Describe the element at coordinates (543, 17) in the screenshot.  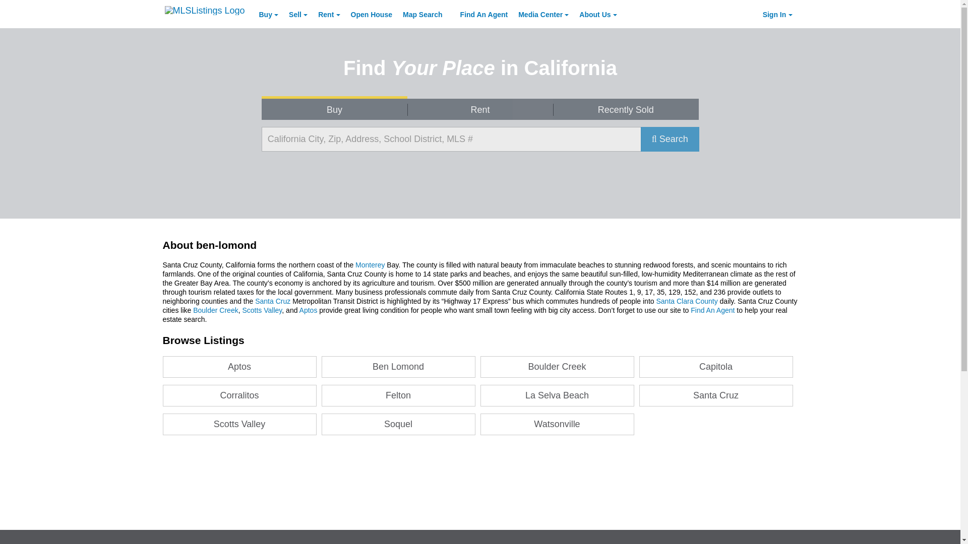
I see `Press Releases and Market Information` at that location.